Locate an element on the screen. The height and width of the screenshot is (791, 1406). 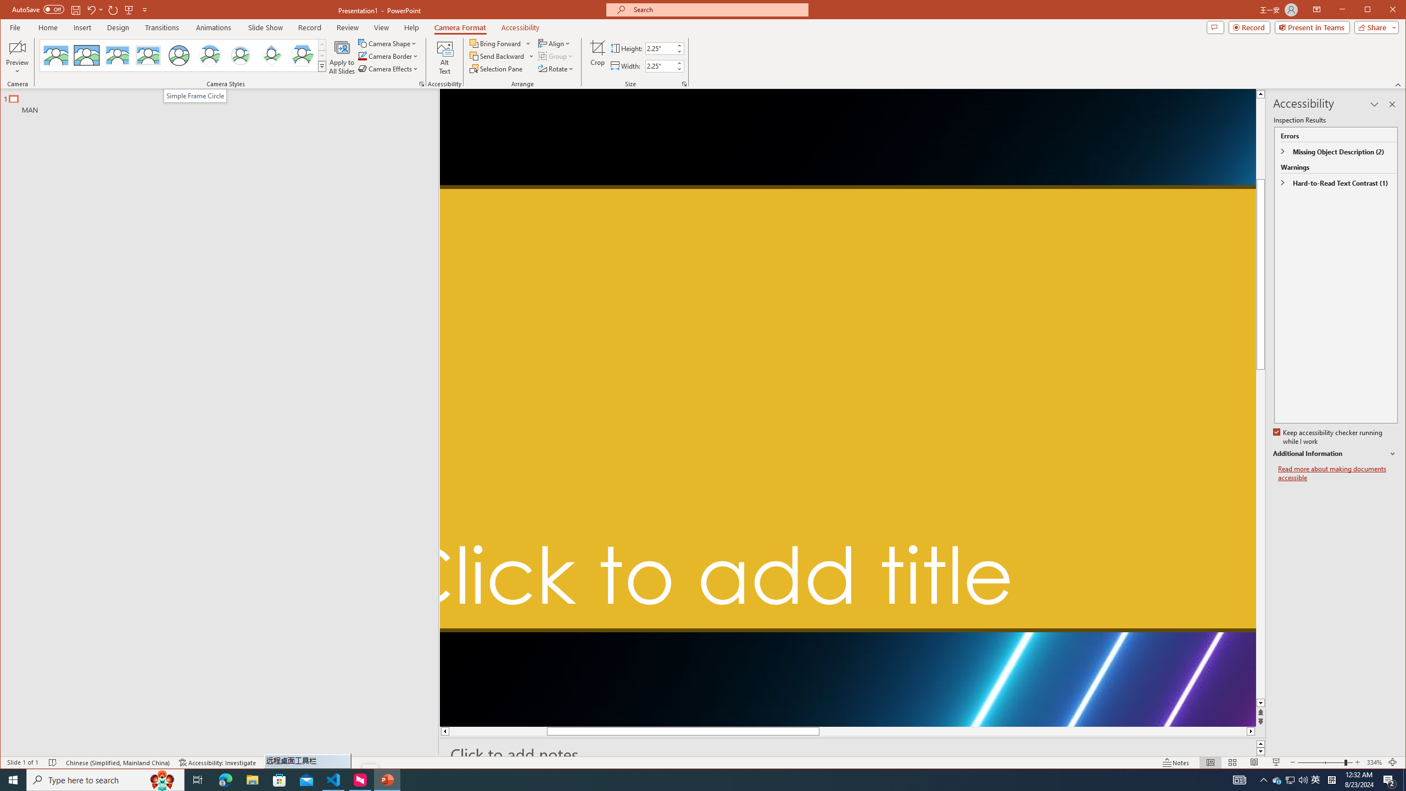
Soft Edge Circle is located at coordinates (240, 55).